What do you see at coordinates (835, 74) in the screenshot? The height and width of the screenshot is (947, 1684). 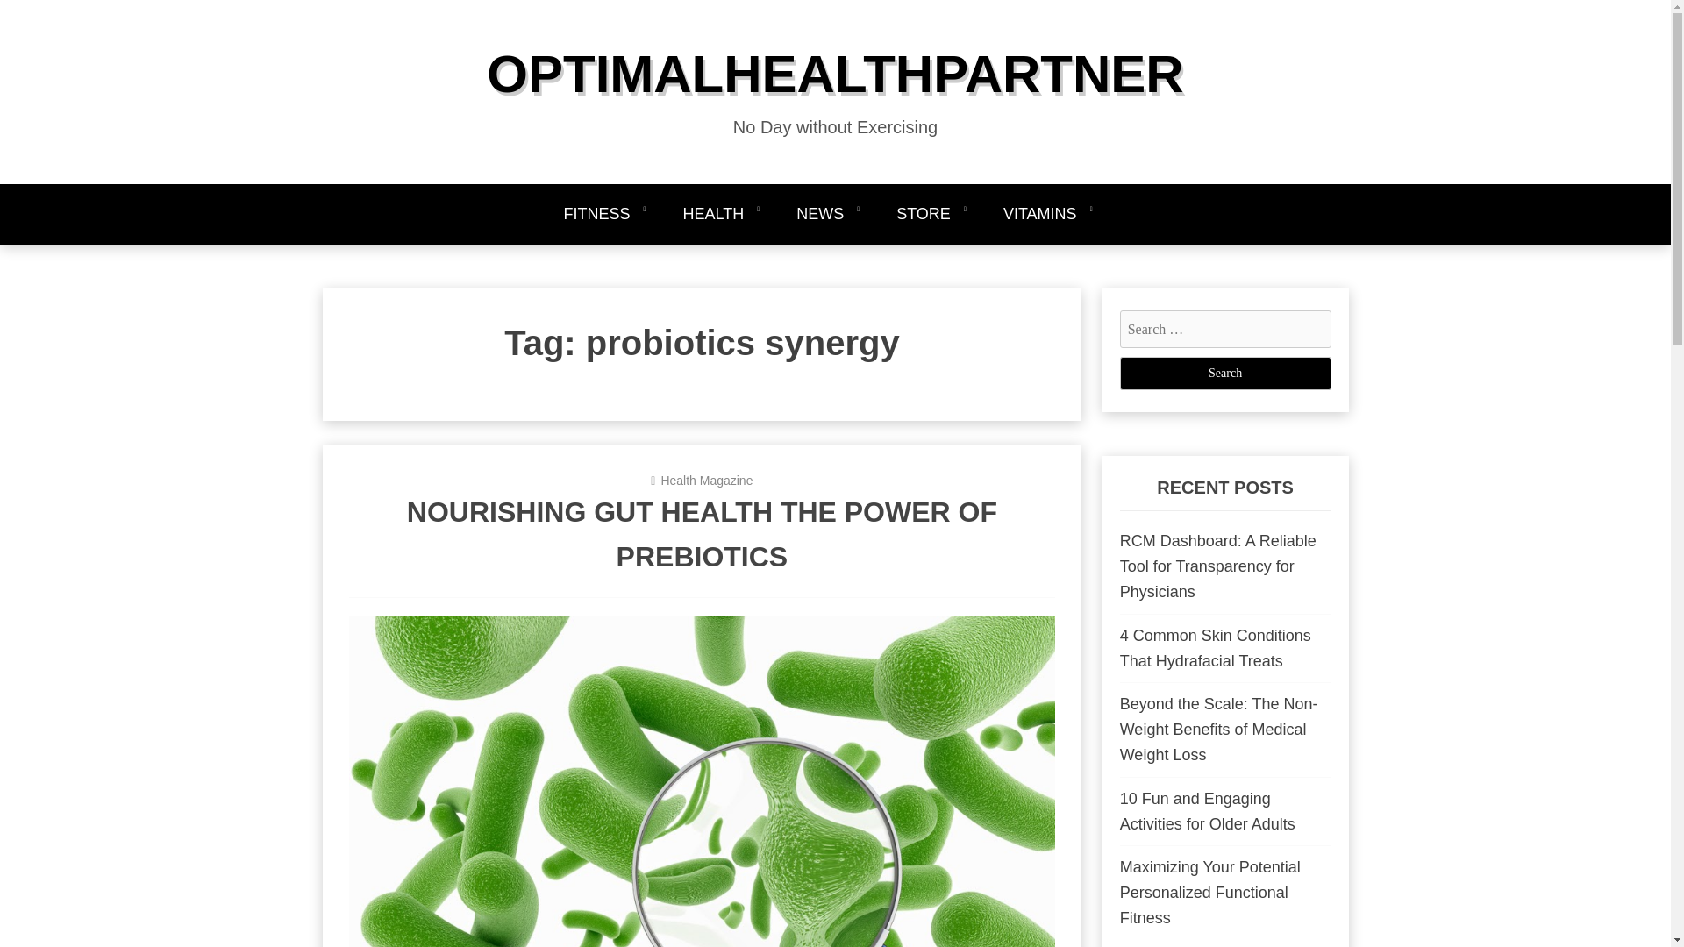 I see `OPTIMALHEALTHPARTNER` at bounding box center [835, 74].